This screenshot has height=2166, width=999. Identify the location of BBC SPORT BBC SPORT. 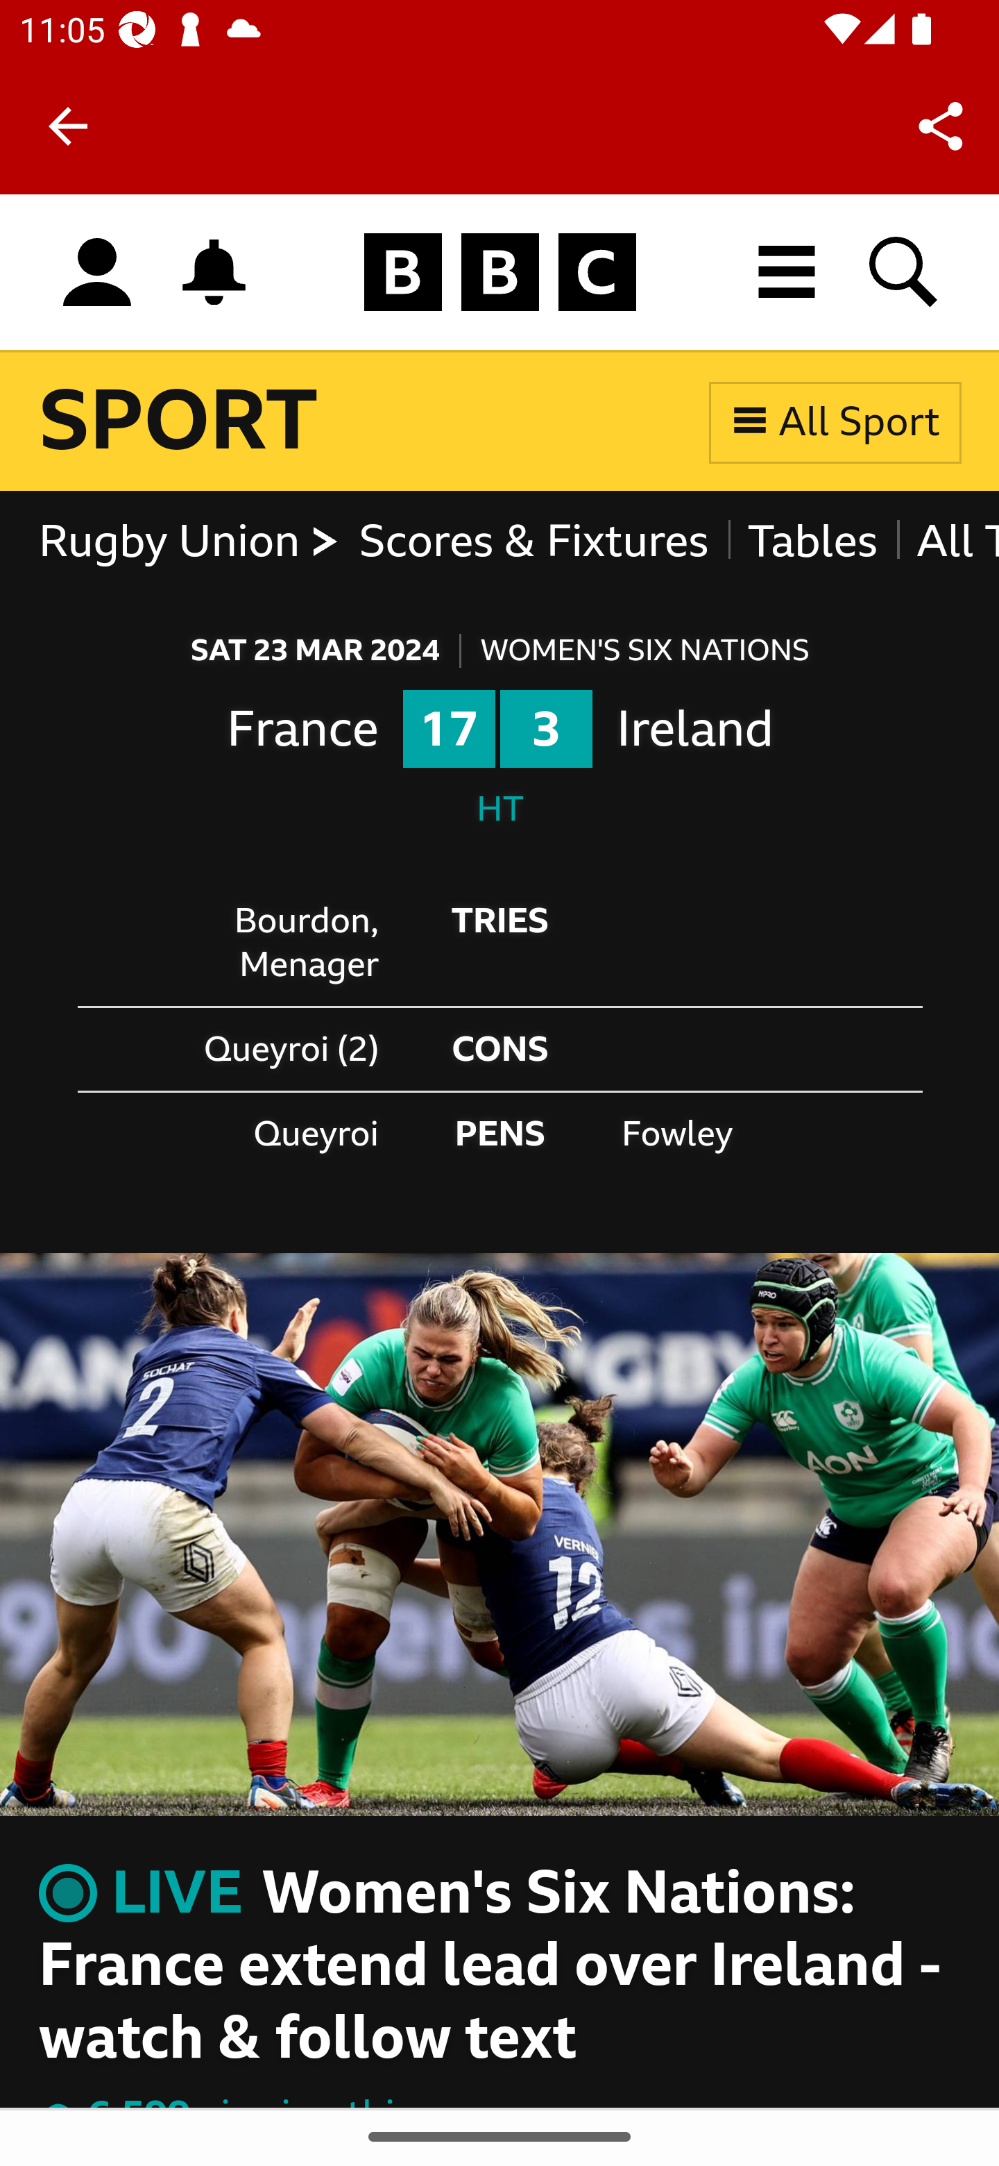
(180, 421).